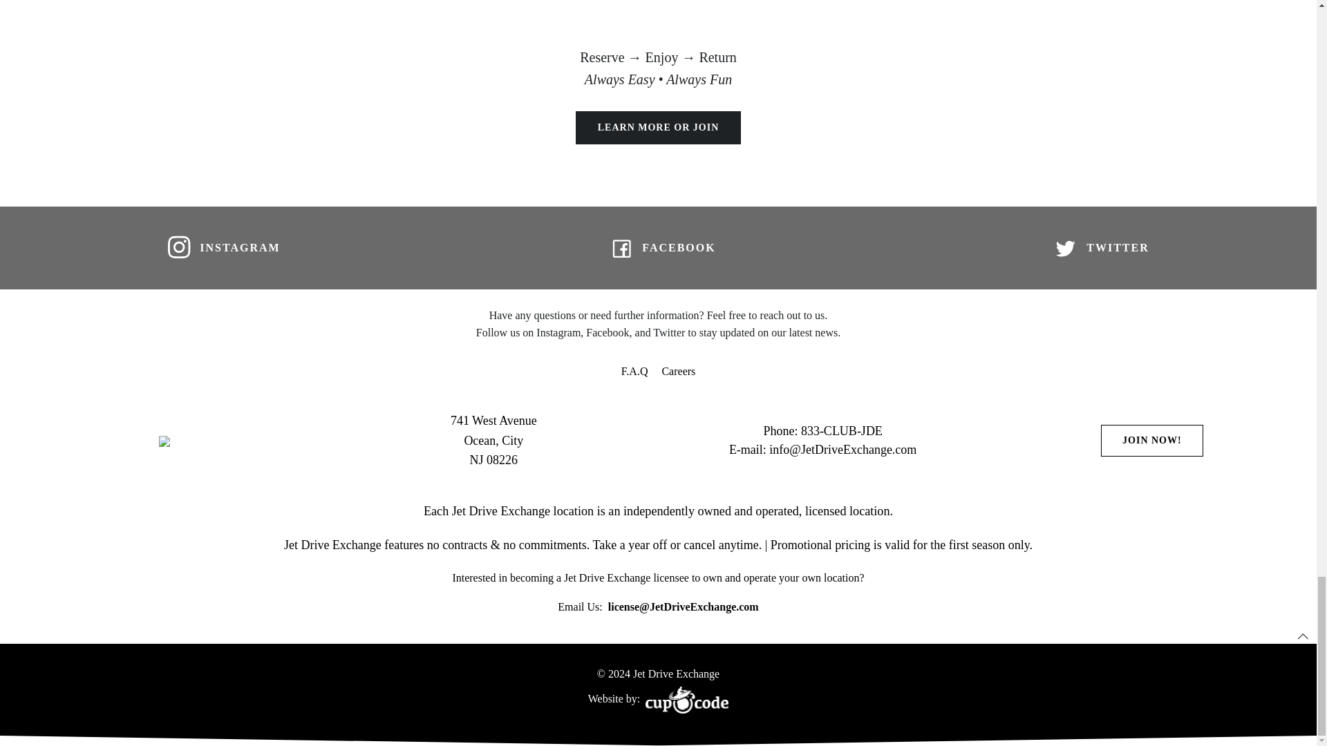  What do you see at coordinates (678, 371) in the screenshot?
I see `Careers` at bounding box center [678, 371].